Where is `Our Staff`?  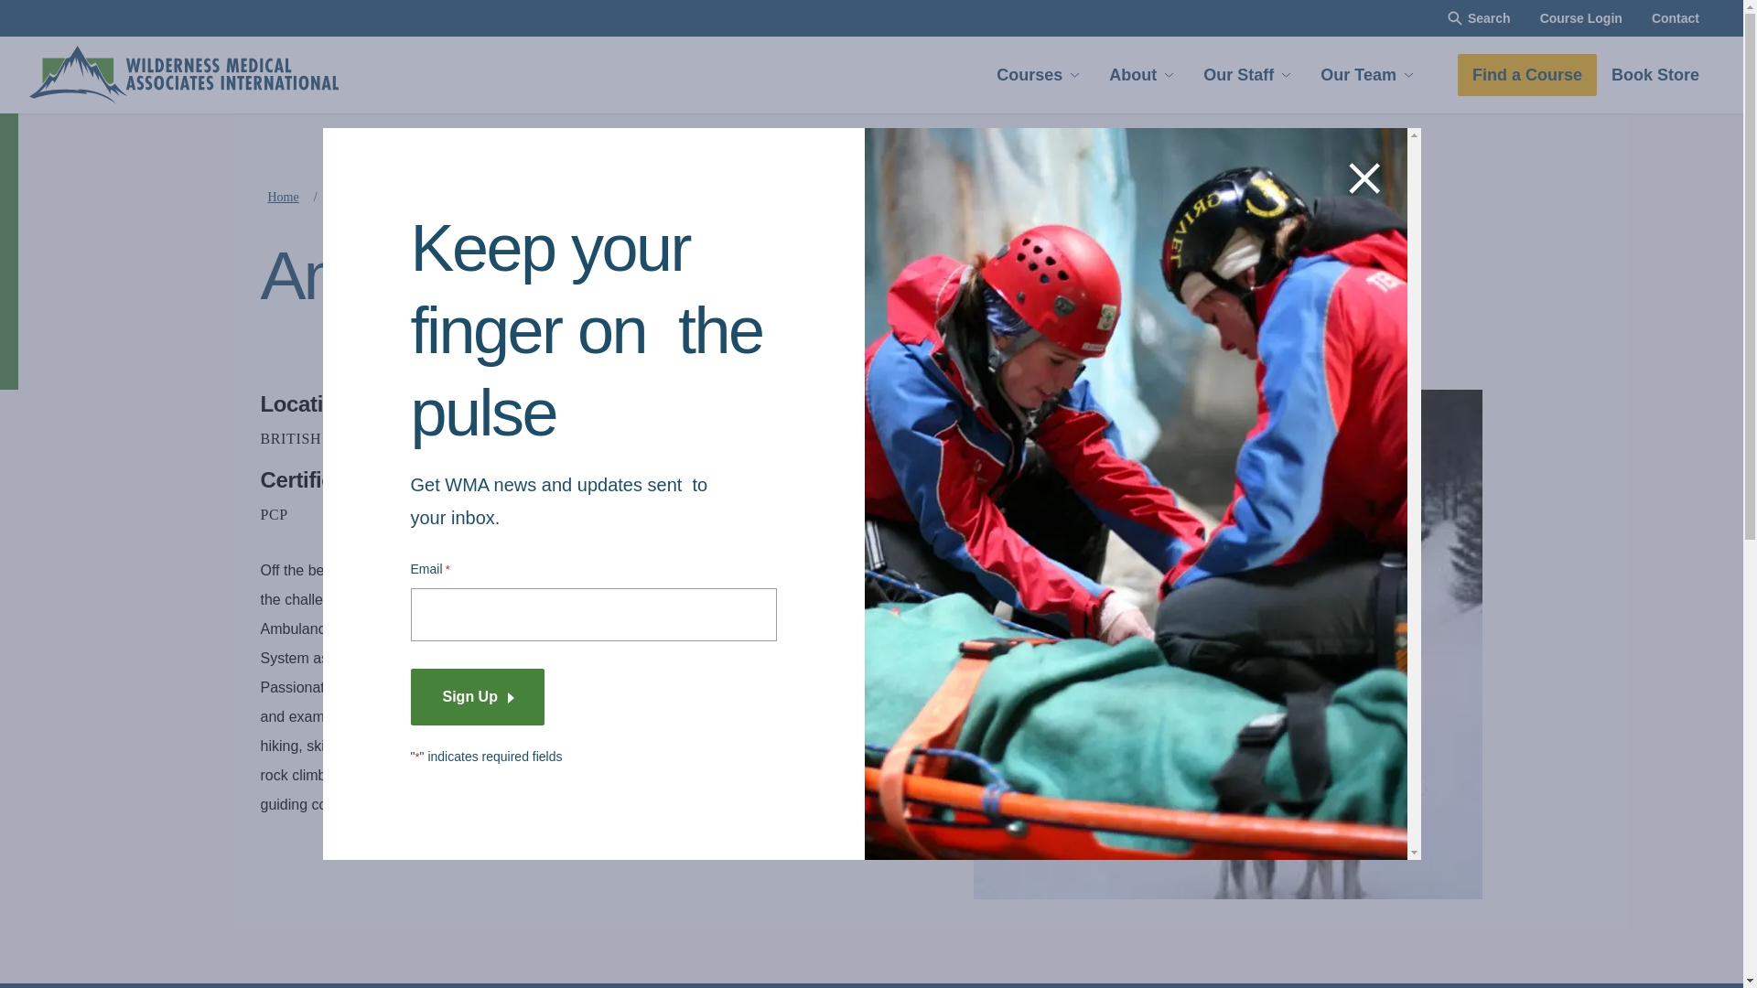 Our Staff is located at coordinates (1246, 75).